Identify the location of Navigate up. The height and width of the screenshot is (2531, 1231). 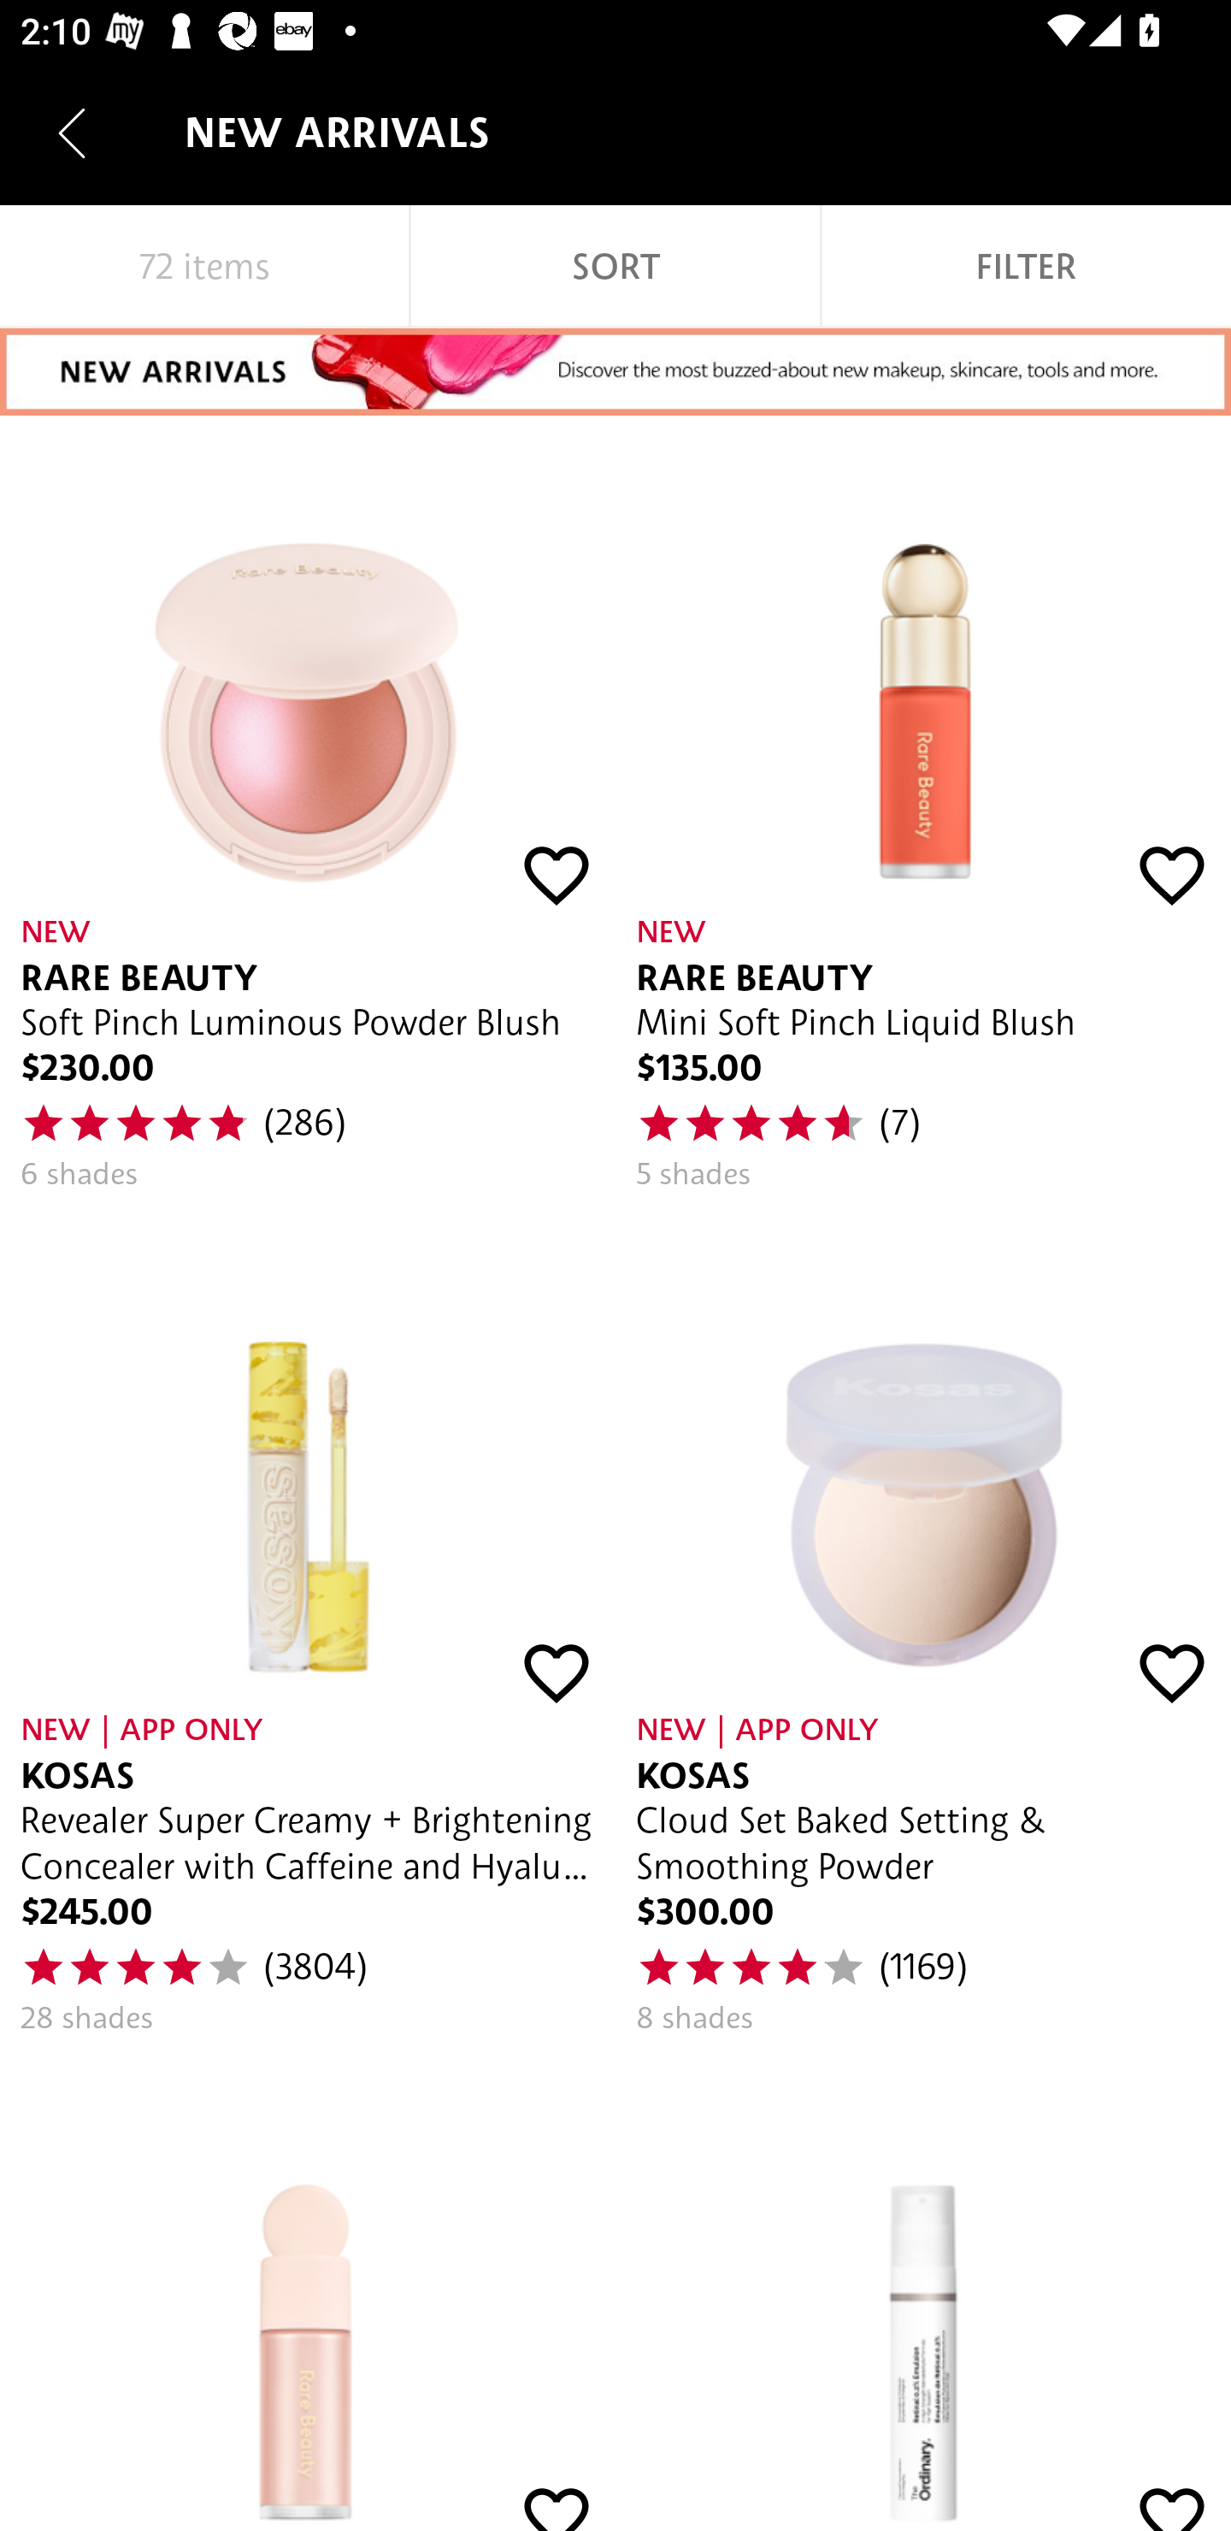
(72, 133).